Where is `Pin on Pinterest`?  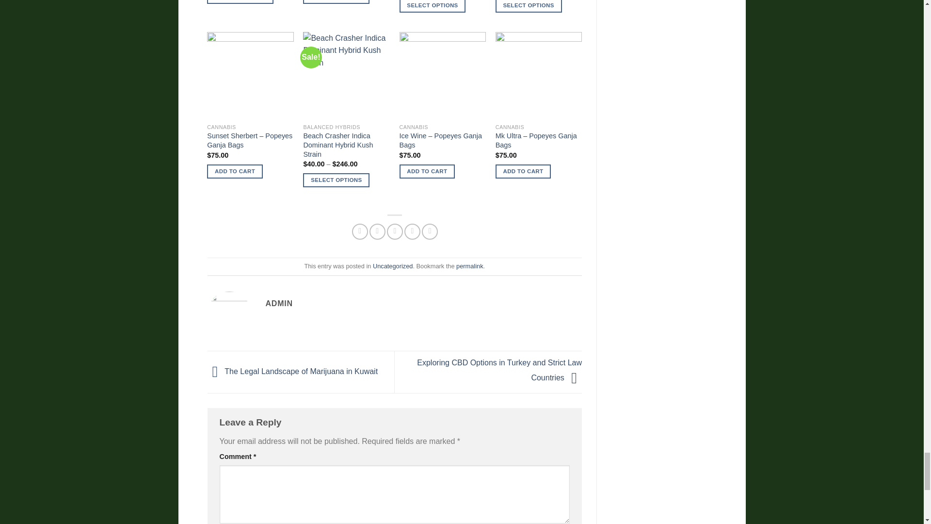
Pin on Pinterest is located at coordinates (412, 231).